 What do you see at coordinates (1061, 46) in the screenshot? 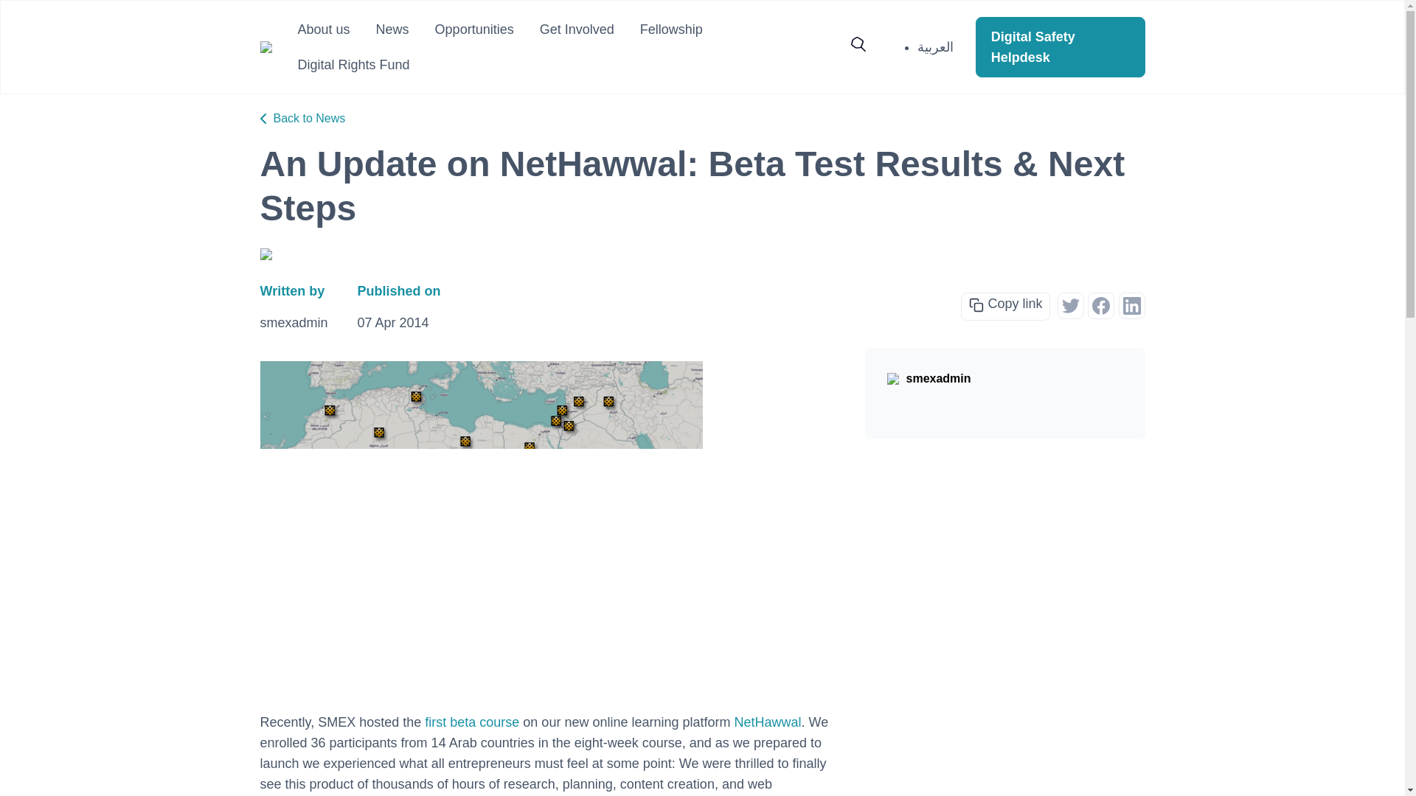
I see `Digital Safety Helpdesk` at bounding box center [1061, 46].